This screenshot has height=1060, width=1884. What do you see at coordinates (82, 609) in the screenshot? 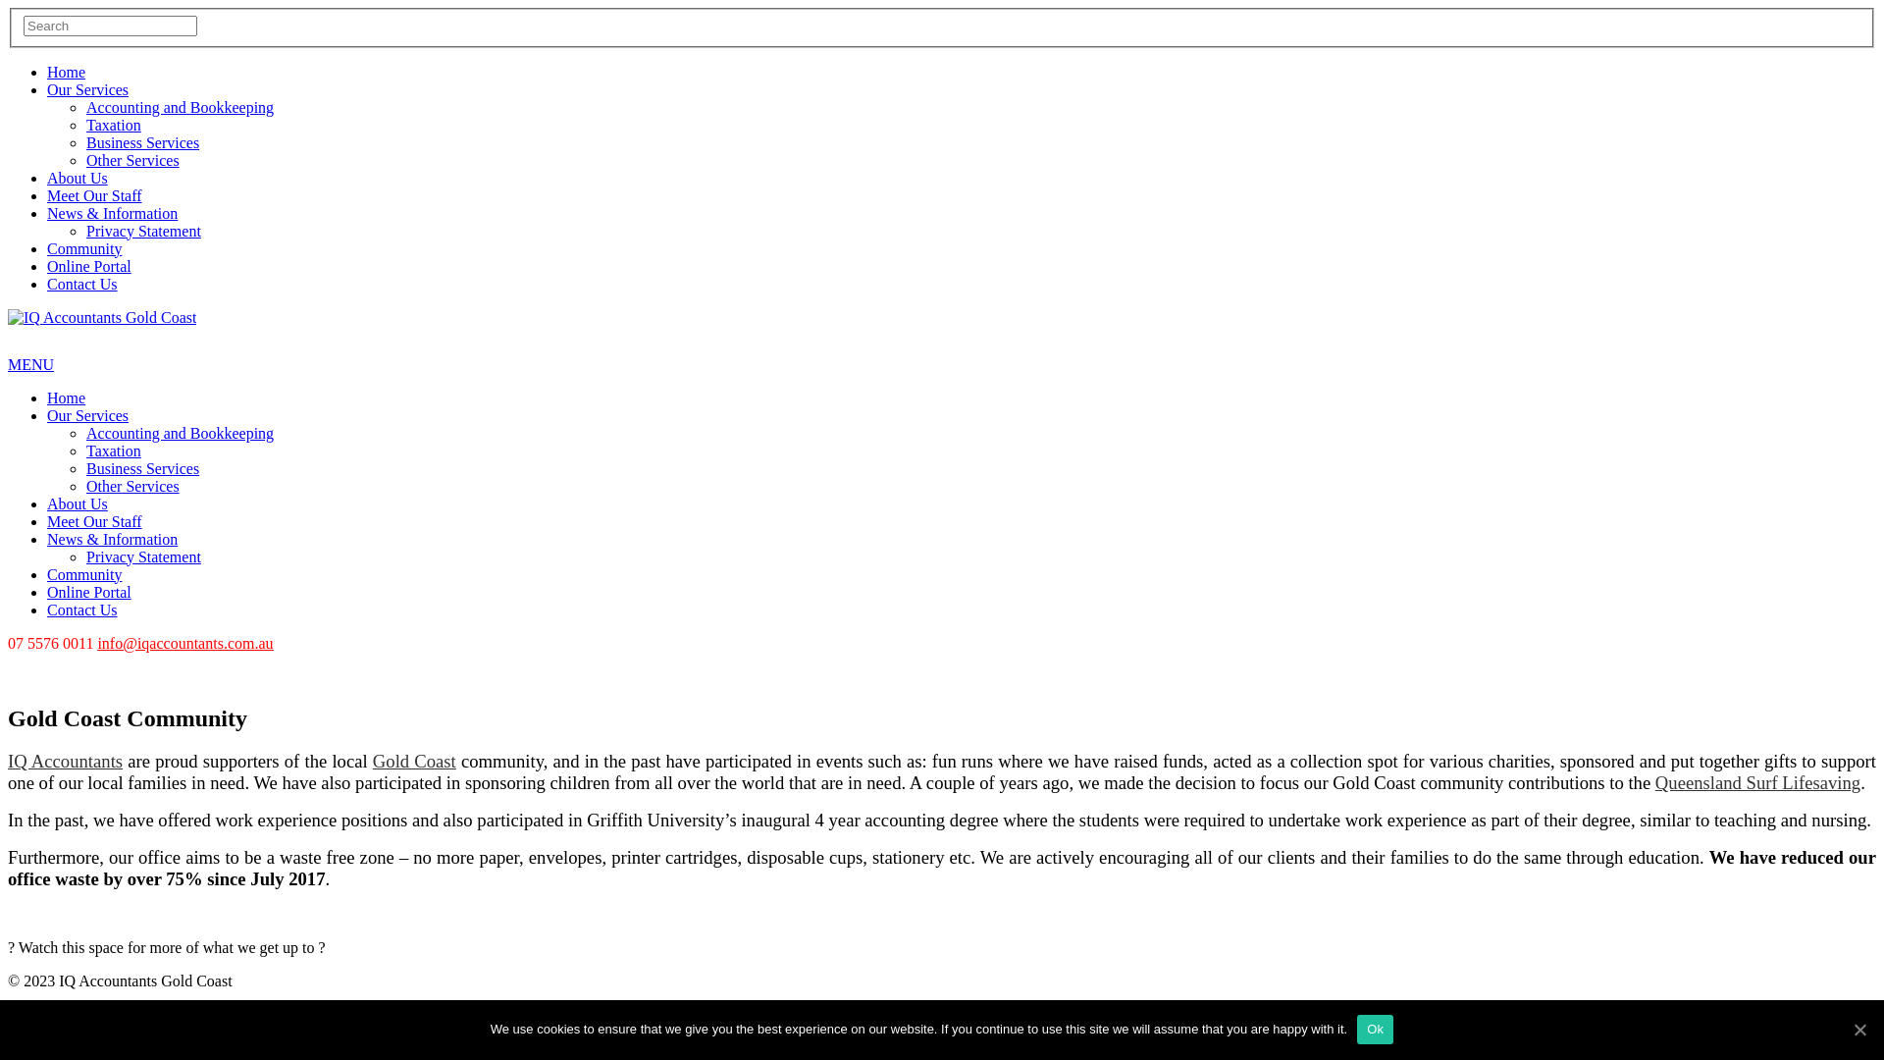
I see `Contact Us` at bounding box center [82, 609].